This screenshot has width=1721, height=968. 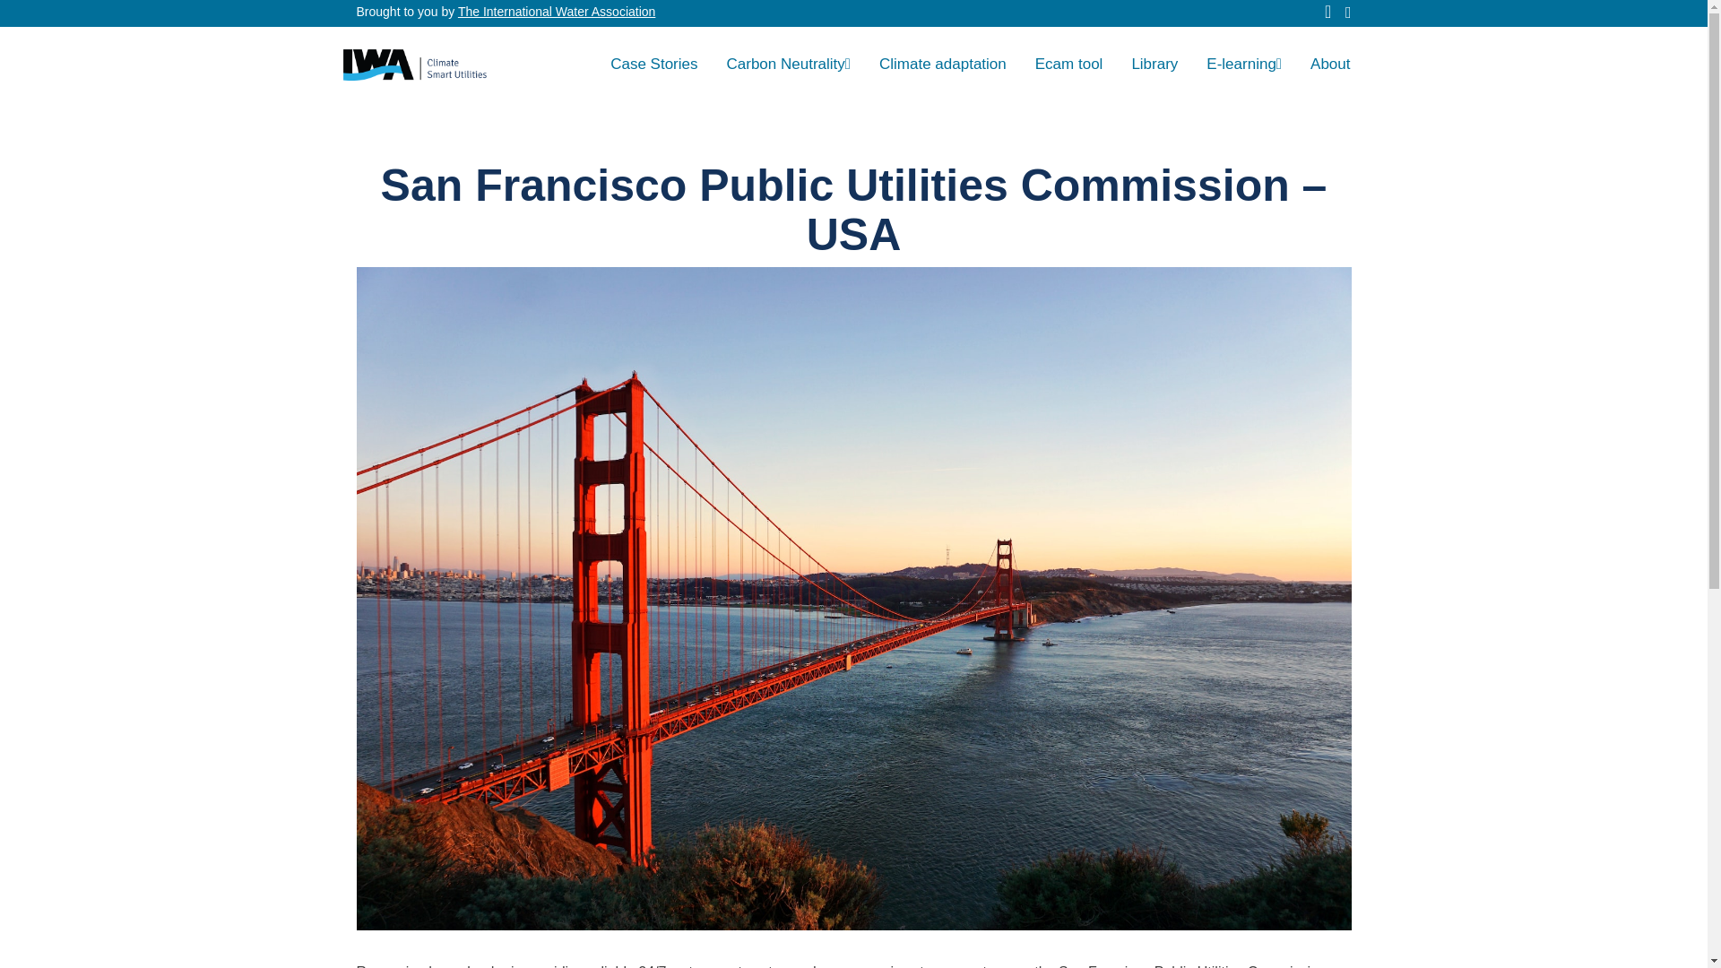 I want to click on Climate adaptation, so click(x=943, y=64).